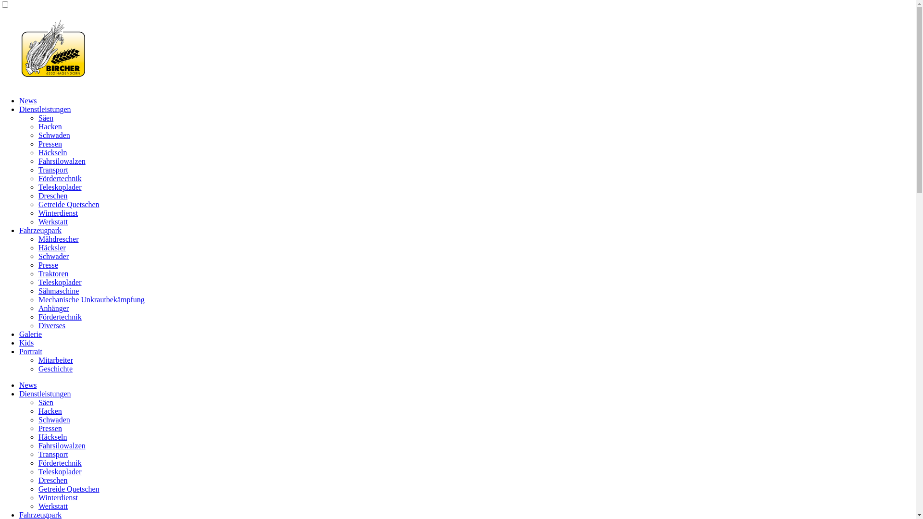  Describe the element at coordinates (50, 144) in the screenshot. I see `Pressen` at that location.